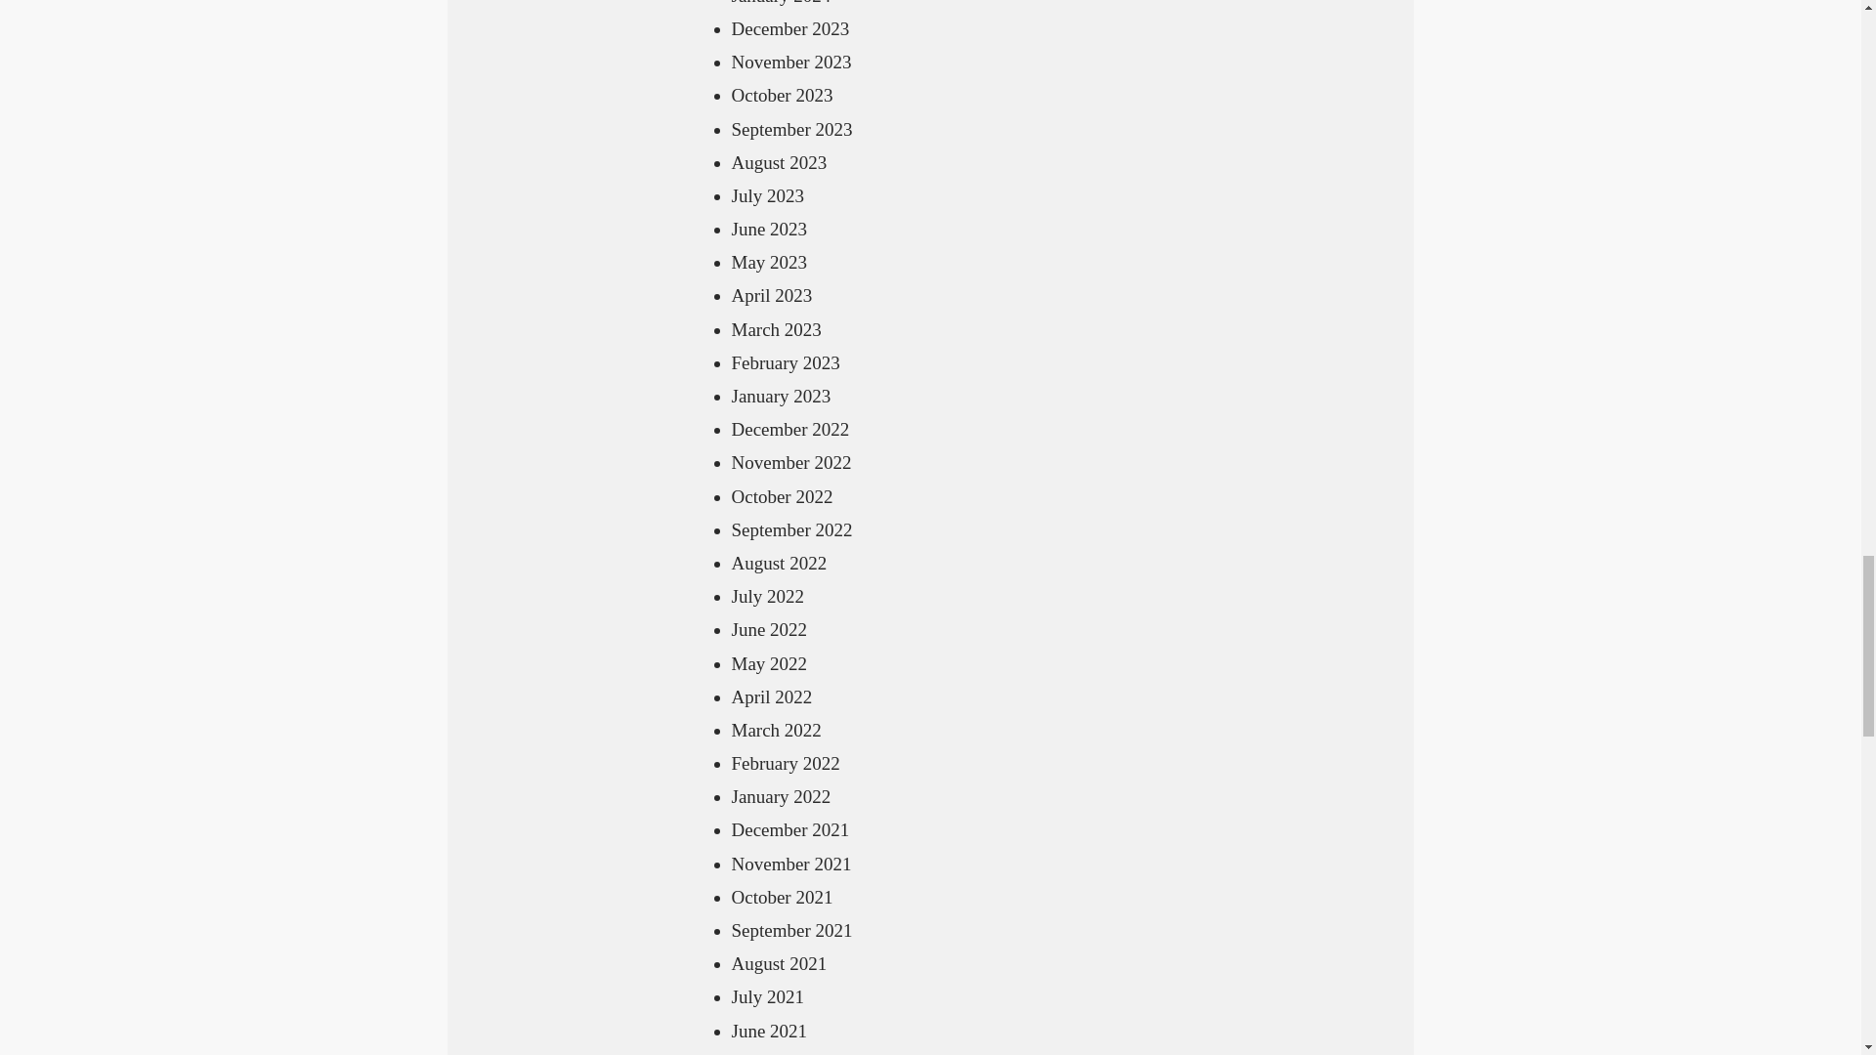 This screenshot has width=1876, height=1055. What do you see at coordinates (781, 396) in the screenshot?
I see `January 2023` at bounding box center [781, 396].